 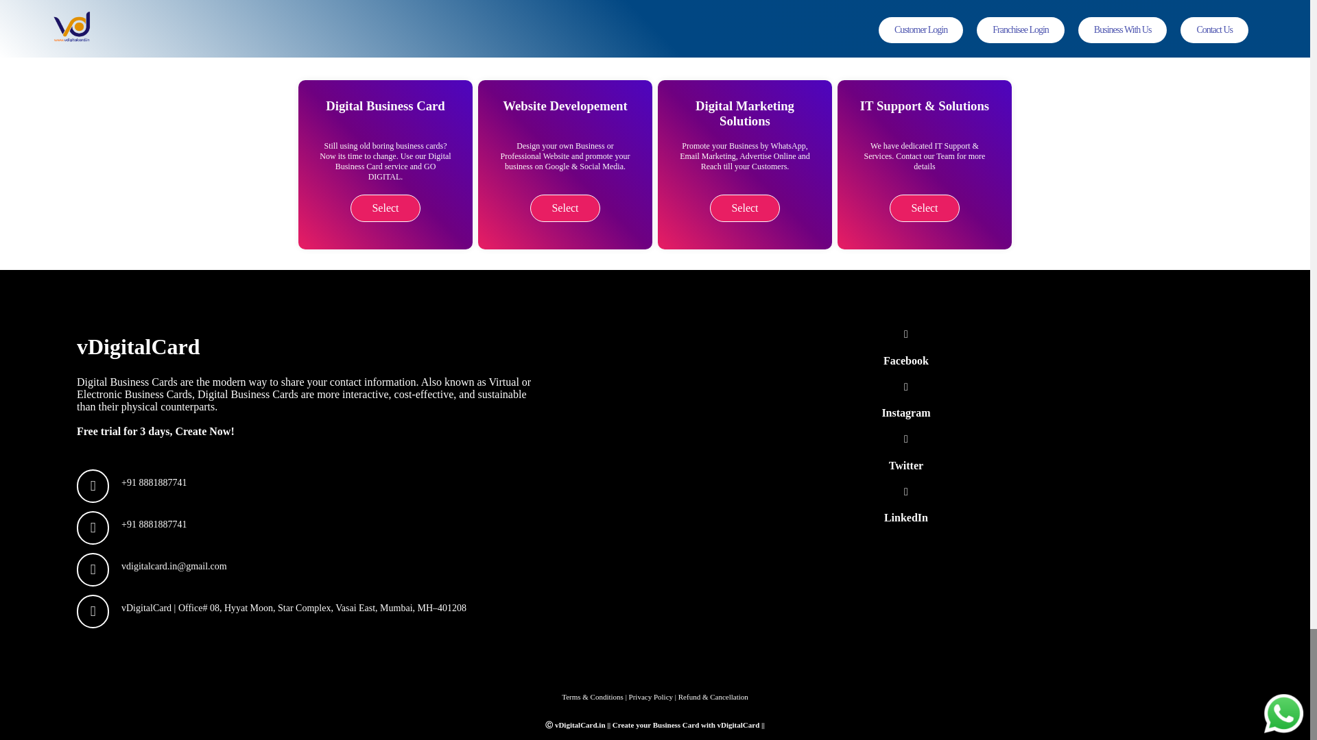 I want to click on Free trial for 3 days, Create Now!, so click(x=155, y=432).